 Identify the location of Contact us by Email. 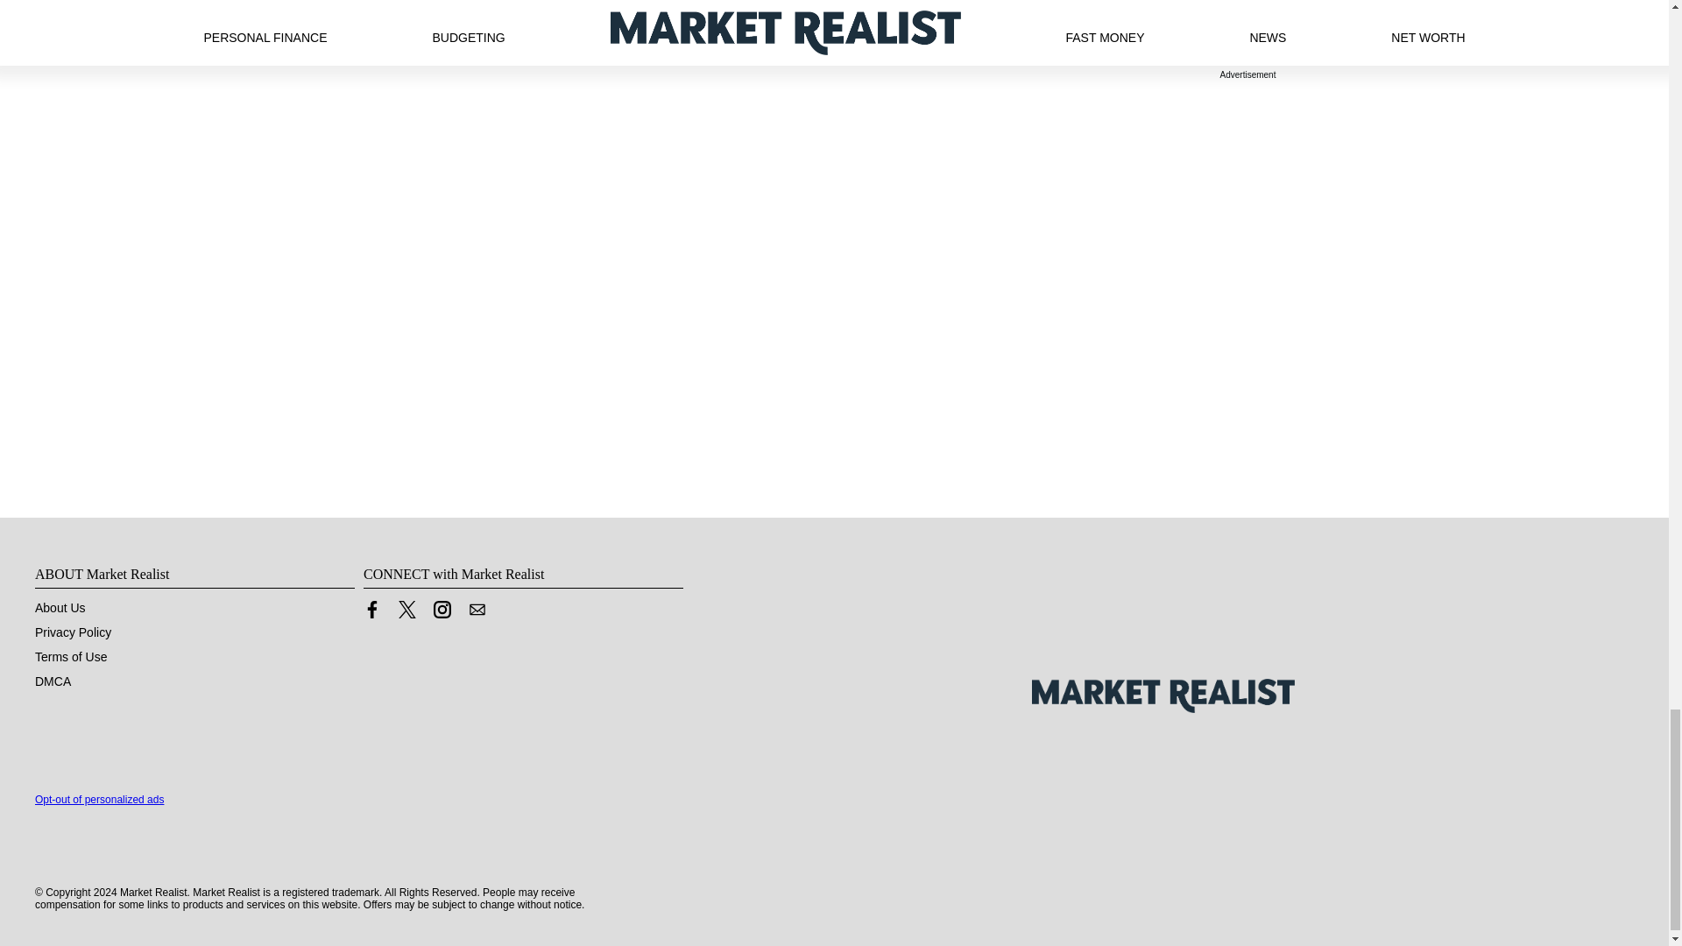
(477, 613).